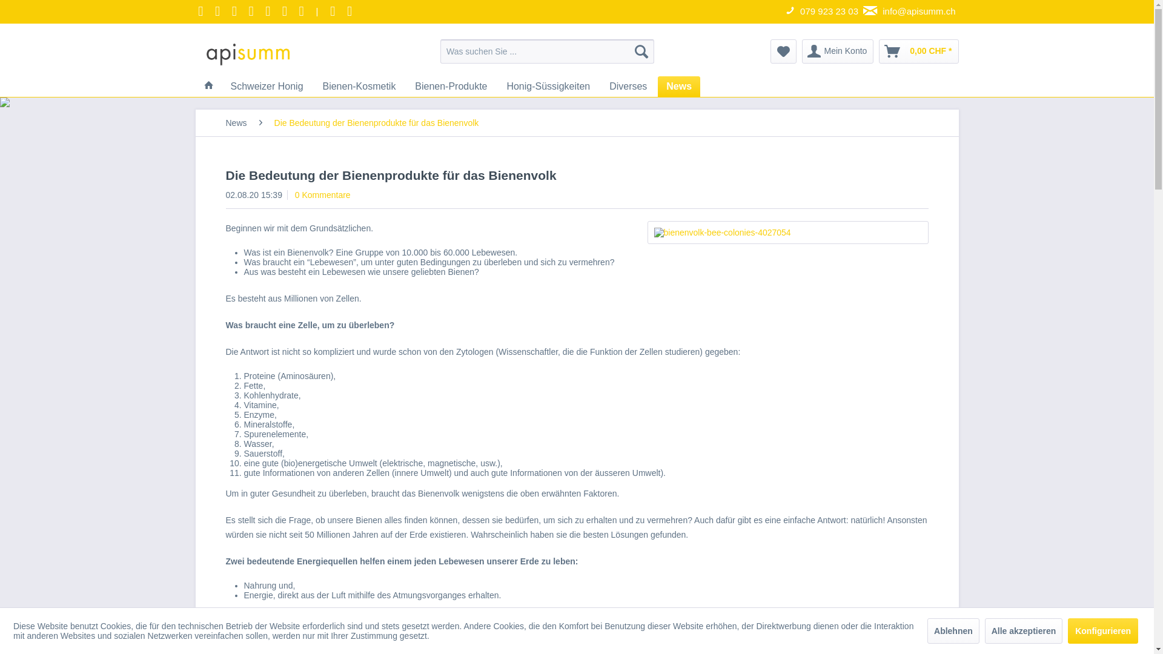 The width and height of the screenshot is (1163, 654). I want to click on Alle akzeptieren, so click(1024, 631).